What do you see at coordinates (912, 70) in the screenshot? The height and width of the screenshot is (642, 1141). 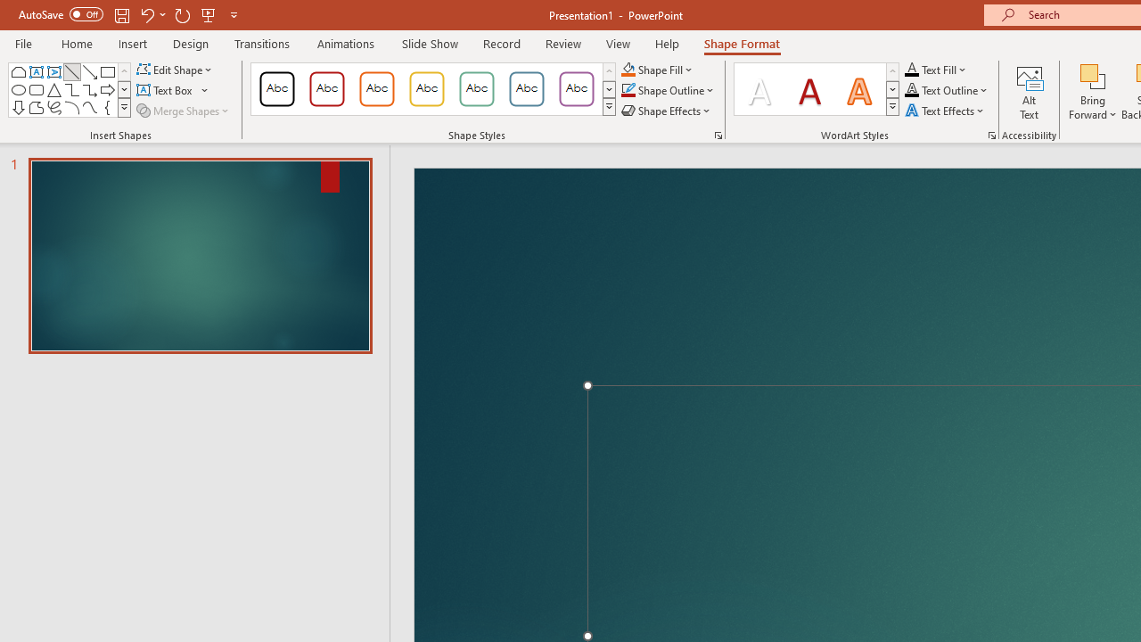 I see `Text Fill RGB(0, 0, 0)` at bounding box center [912, 70].